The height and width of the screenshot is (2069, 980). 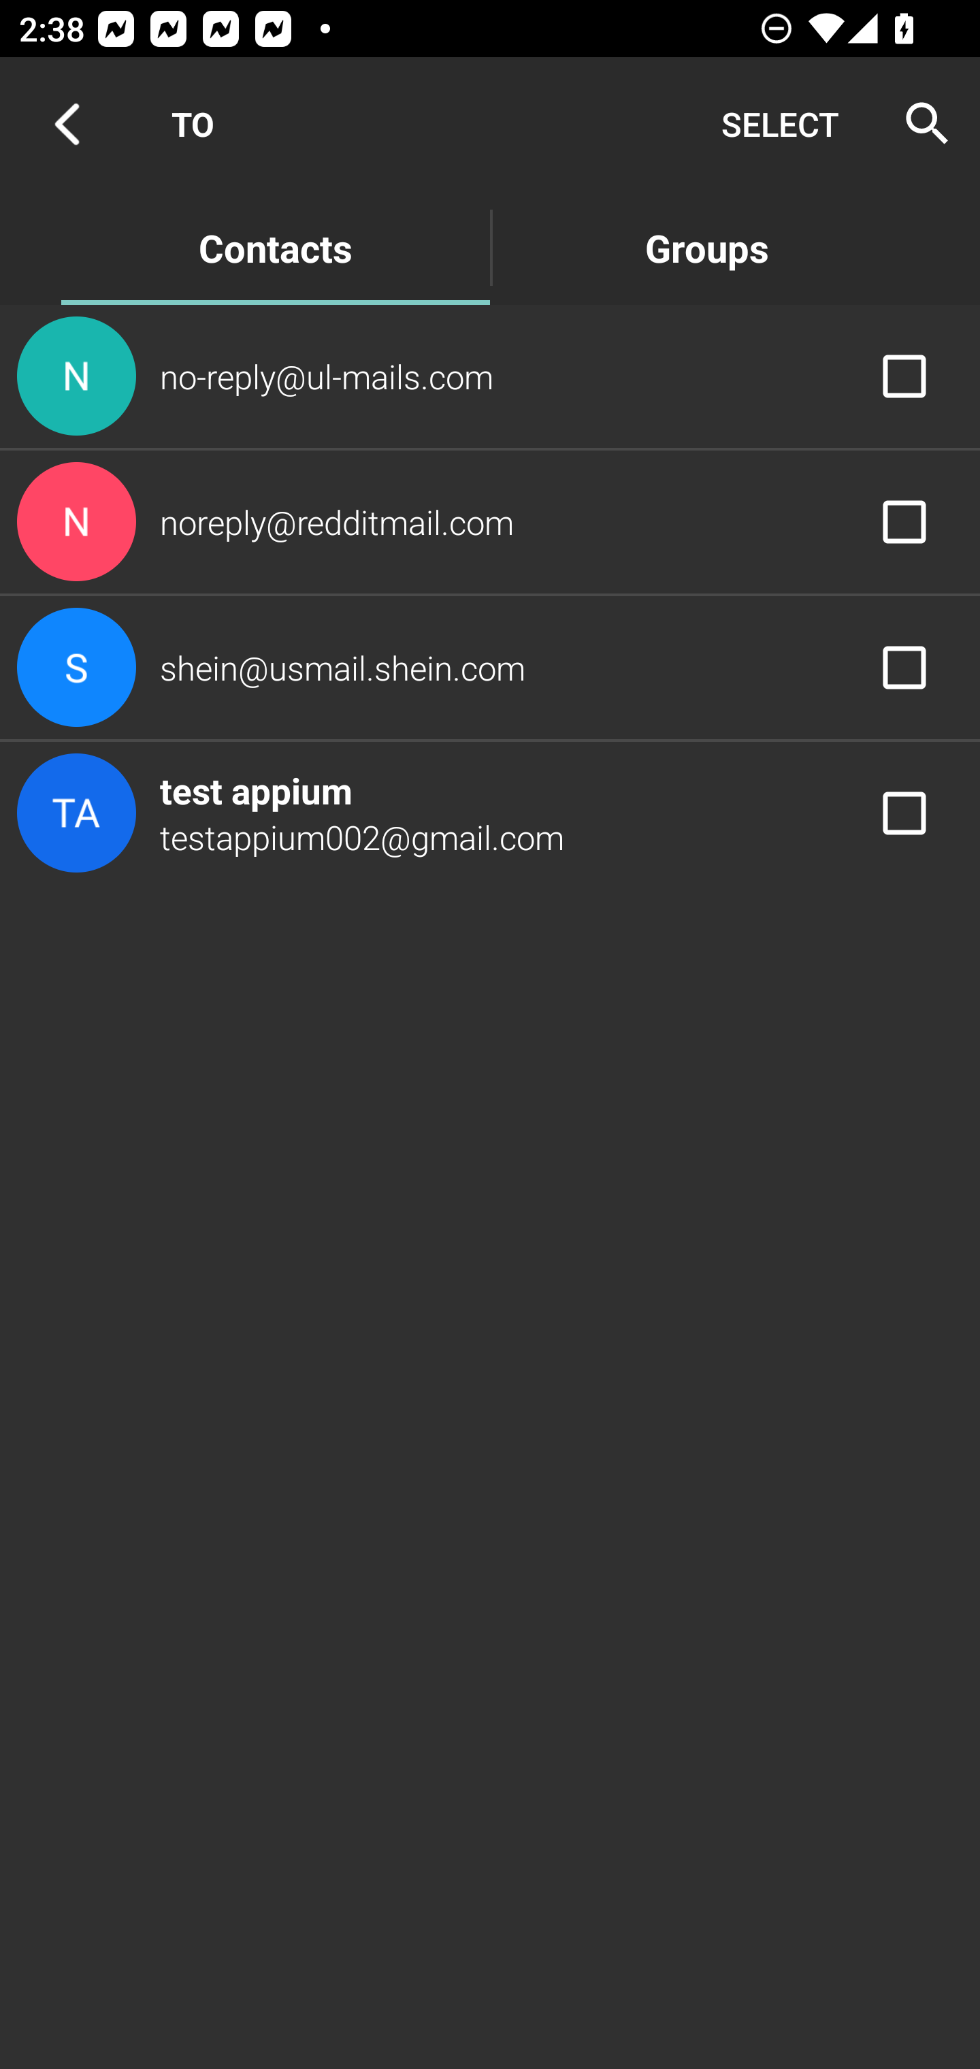 What do you see at coordinates (919, 124) in the screenshot?
I see `Search` at bounding box center [919, 124].